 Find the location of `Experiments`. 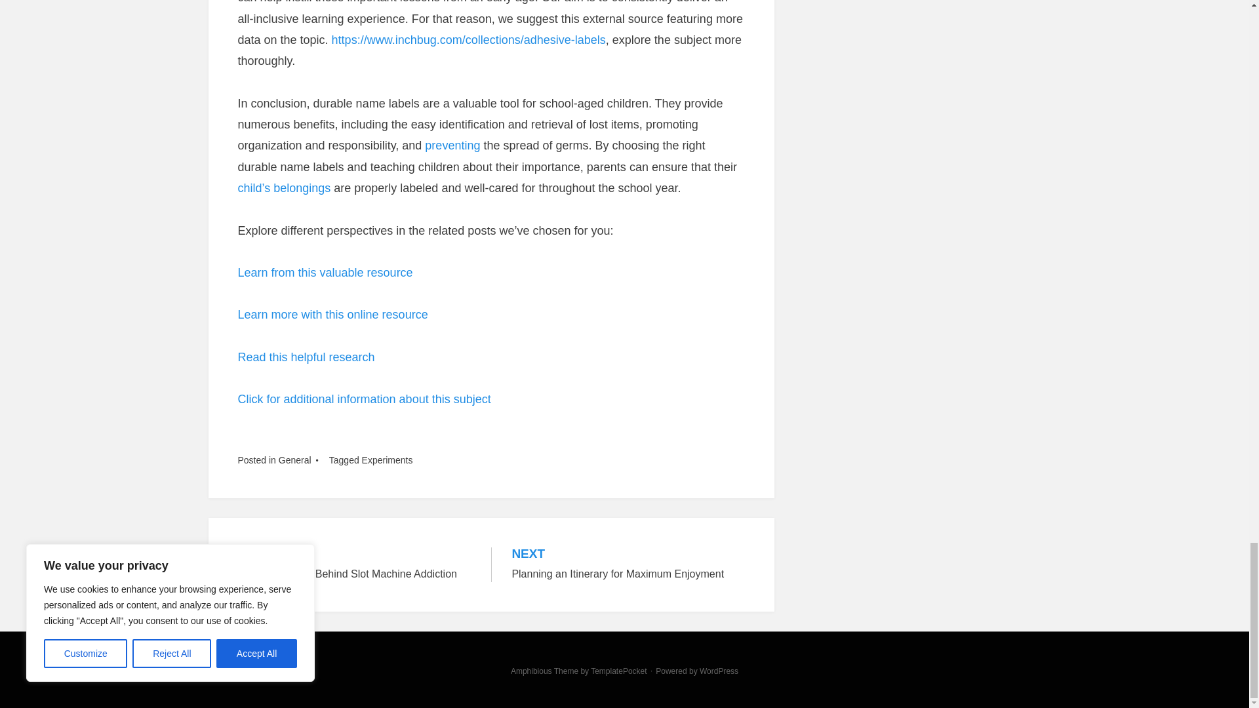

Experiments is located at coordinates (294, 460).